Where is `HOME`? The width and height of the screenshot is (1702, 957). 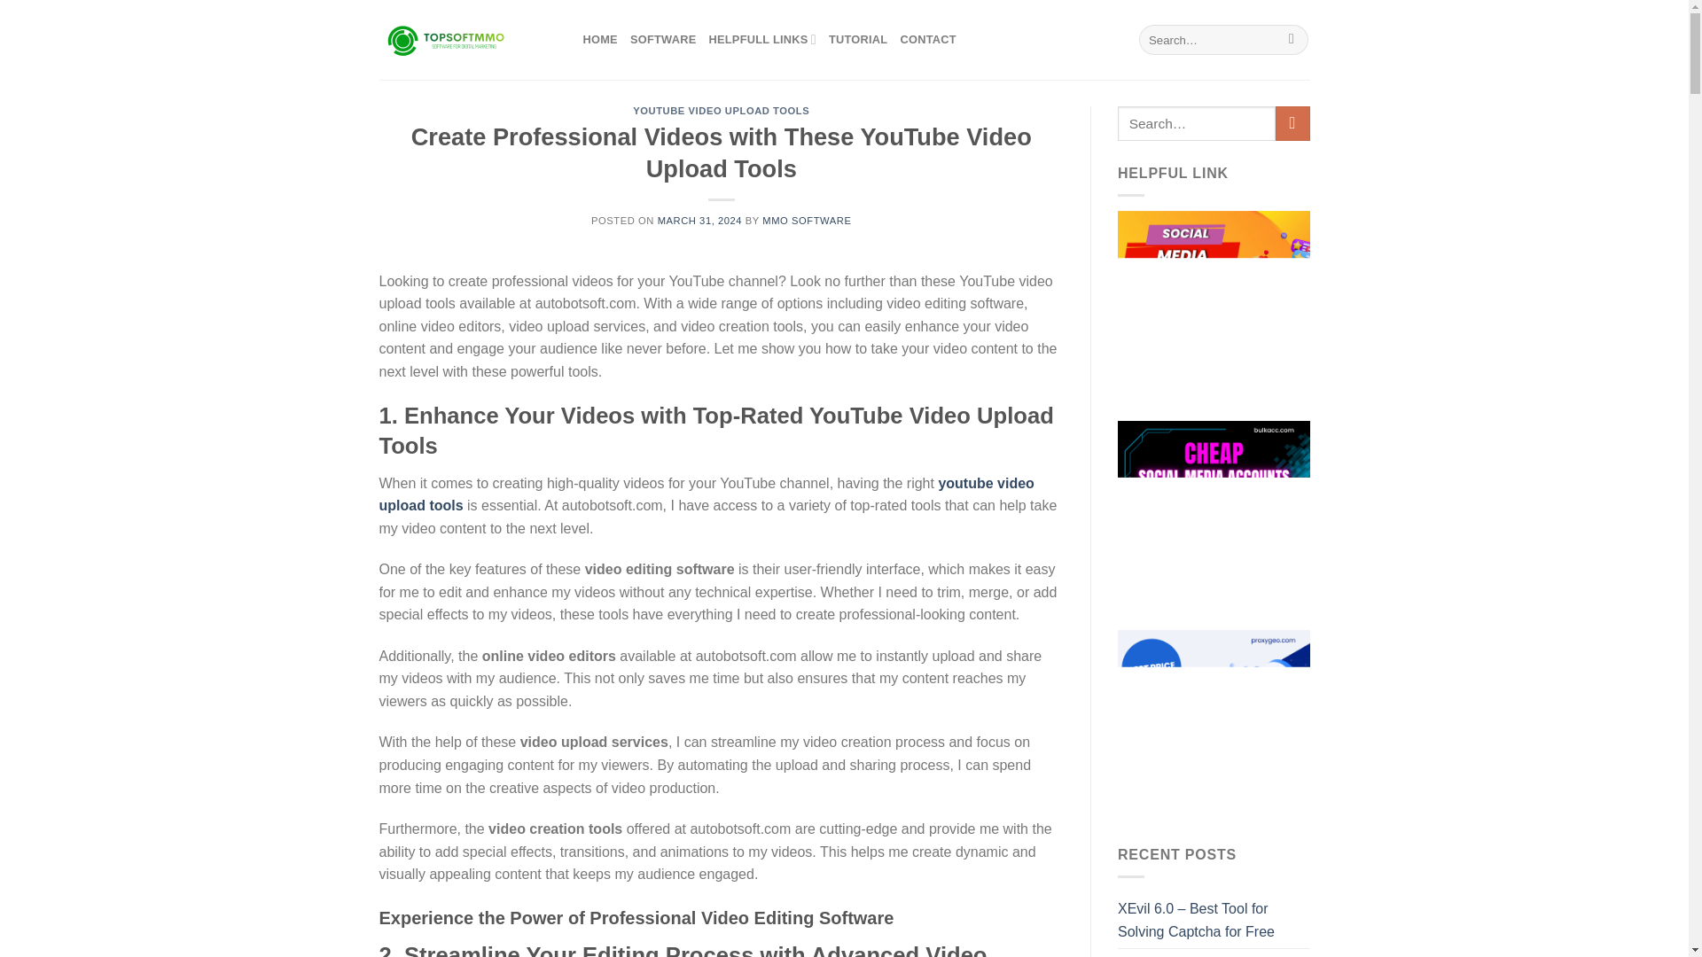
HOME is located at coordinates (600, 39).